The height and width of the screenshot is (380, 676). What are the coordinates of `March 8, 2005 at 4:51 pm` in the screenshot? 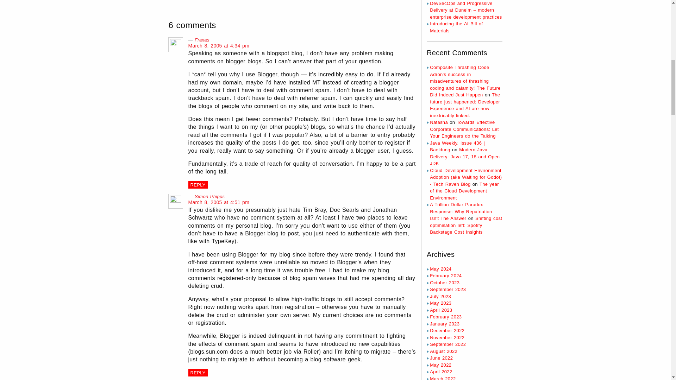 It's located at (218, 202).